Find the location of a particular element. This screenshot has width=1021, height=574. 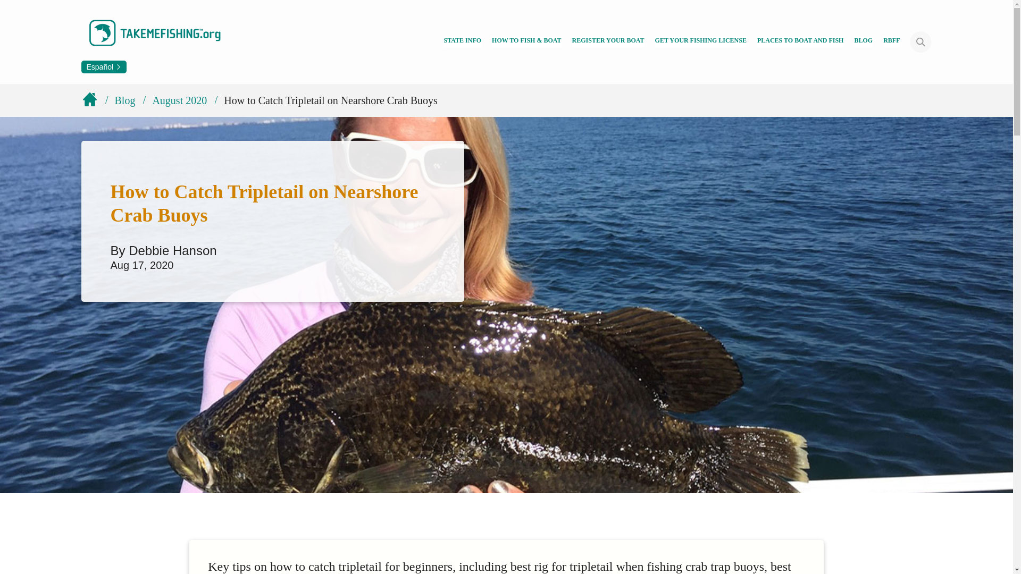

Get Your Fishing License is located at coordinates (701, 41).